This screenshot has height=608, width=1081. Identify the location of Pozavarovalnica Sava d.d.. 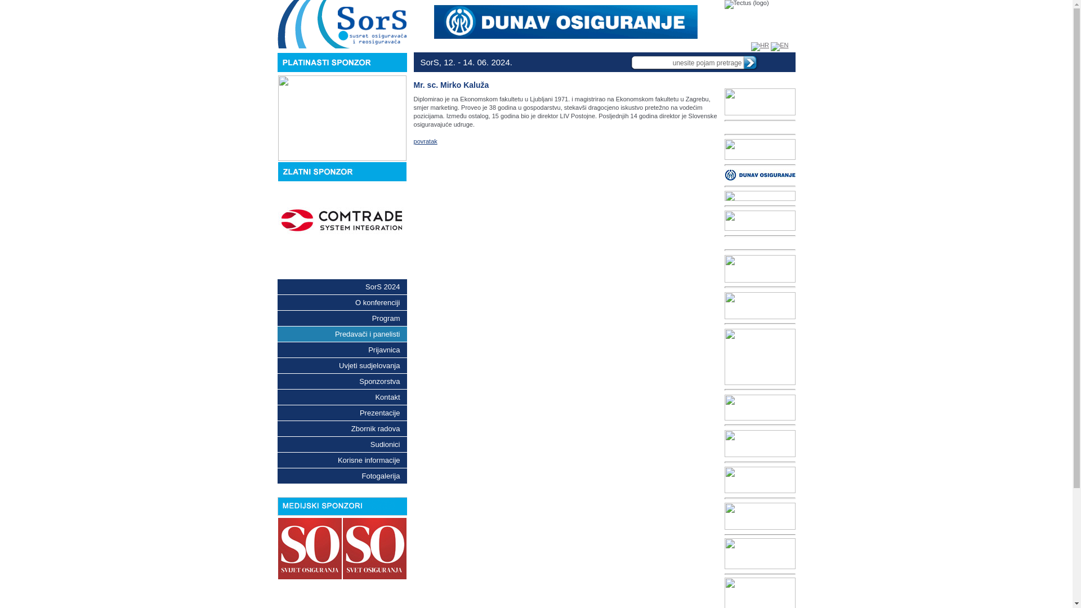
(760, 444).